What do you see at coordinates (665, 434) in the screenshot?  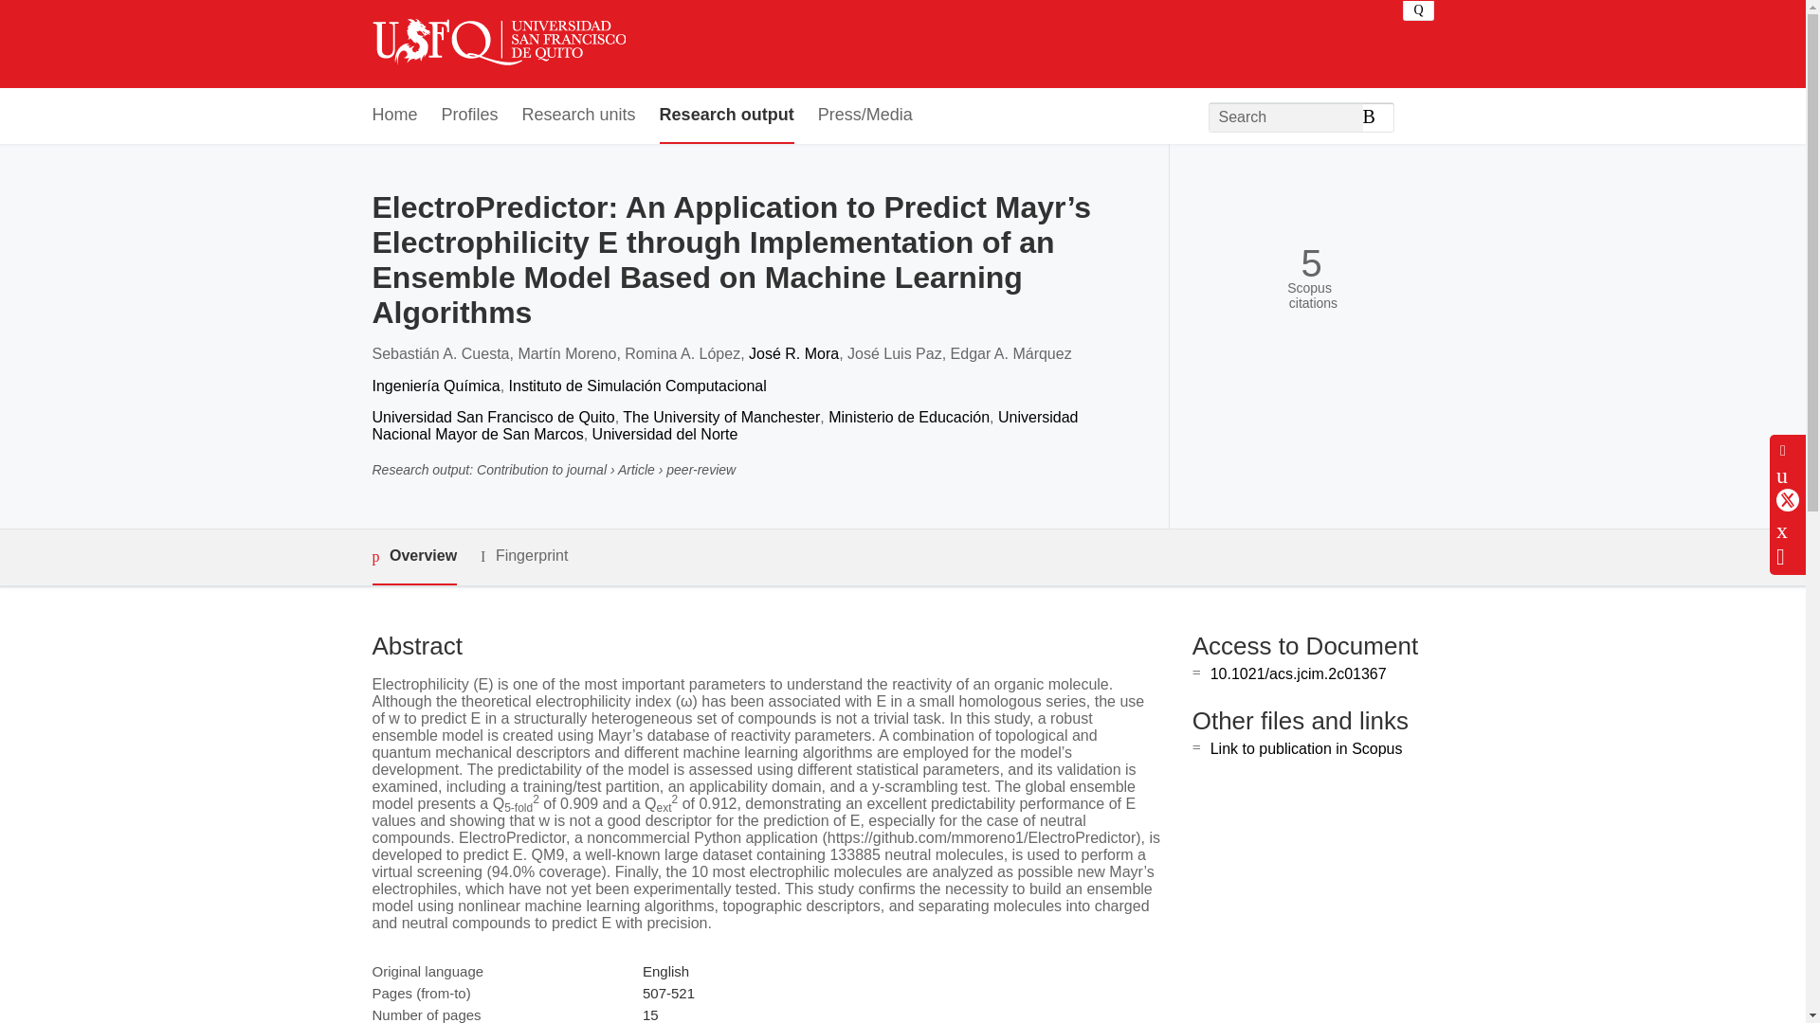 I see `Universidad del Norte` at bounding box center [665, 434].